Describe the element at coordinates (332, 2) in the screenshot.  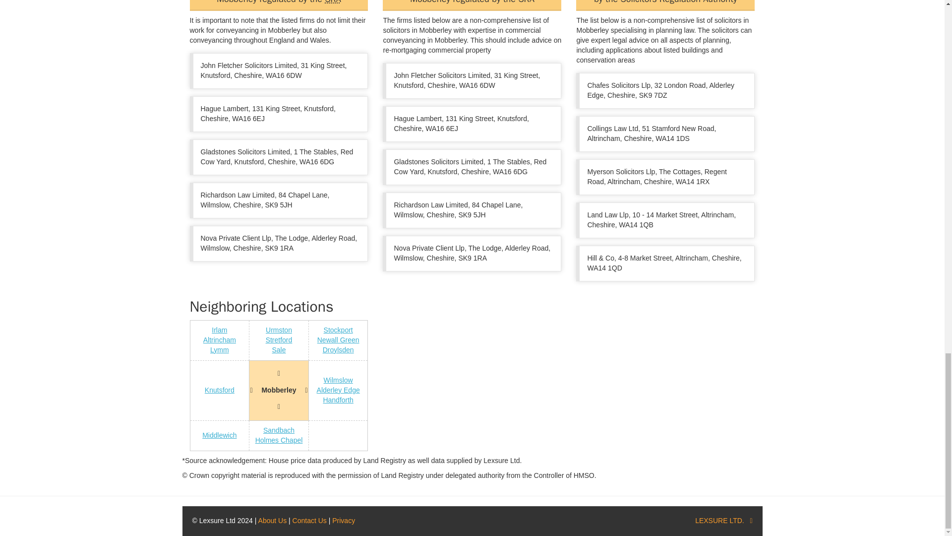
I see `Solicitors Regulatory Authority` at that location.